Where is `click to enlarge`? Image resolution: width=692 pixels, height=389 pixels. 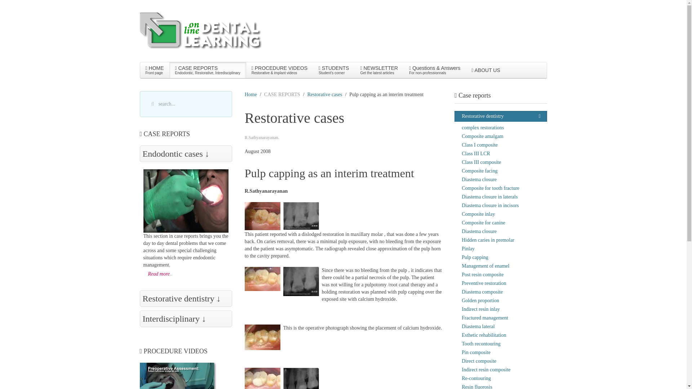
click to enlarge is located at coordinates (208, 70).